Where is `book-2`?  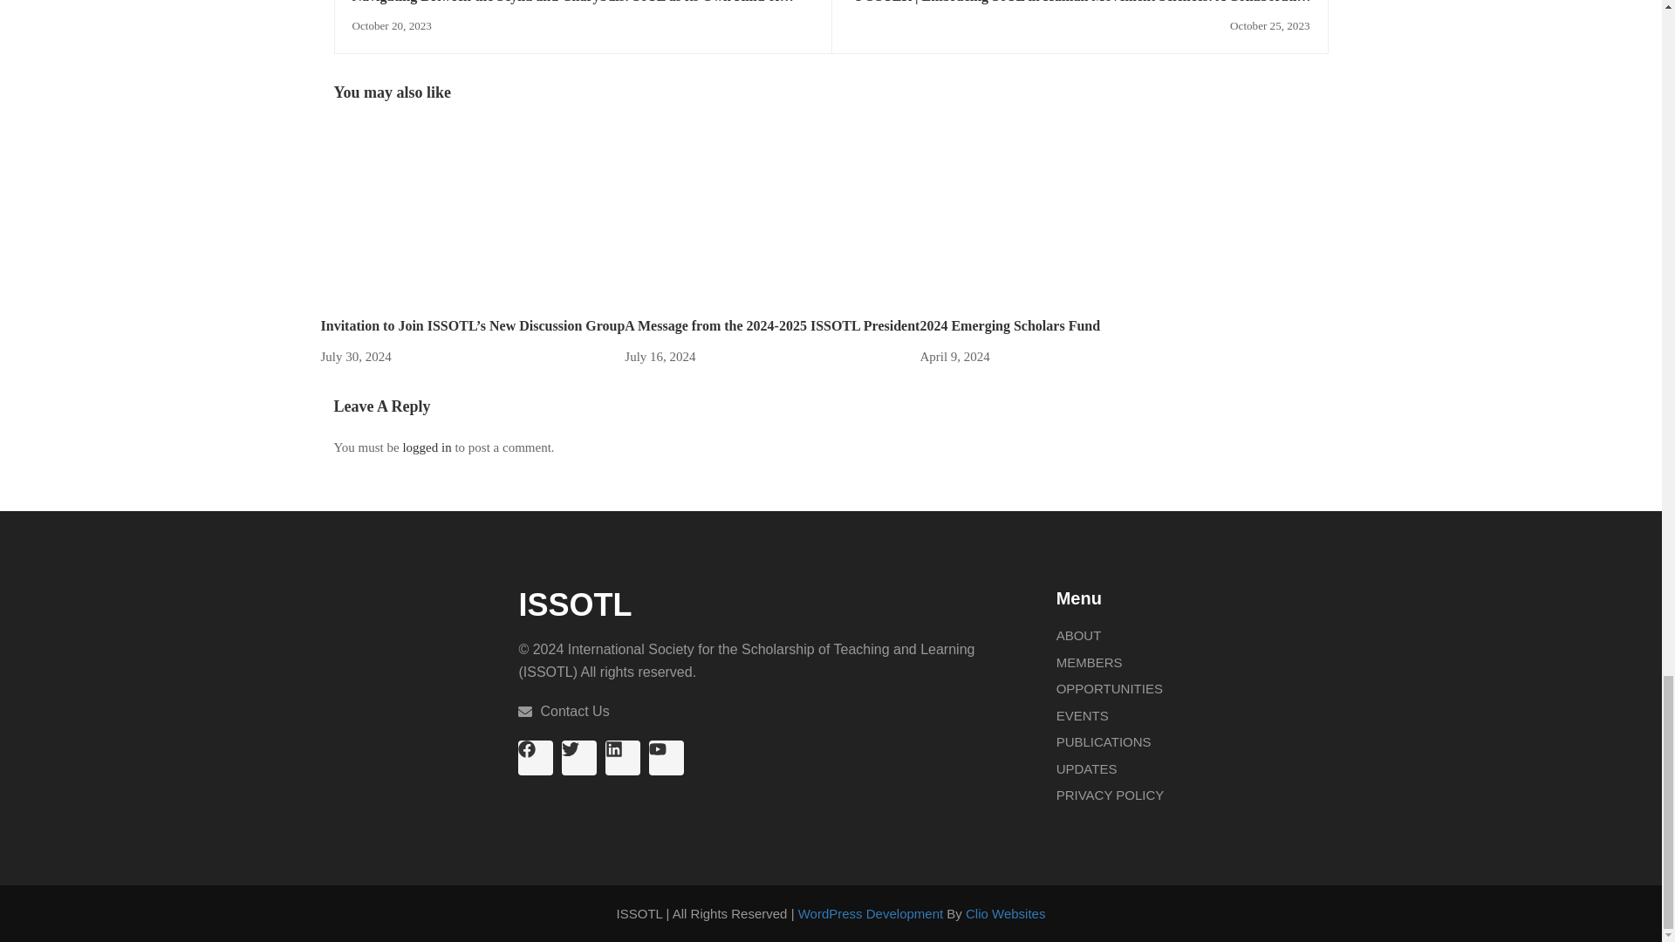
book-2 is located at coordinates (1050, 219).